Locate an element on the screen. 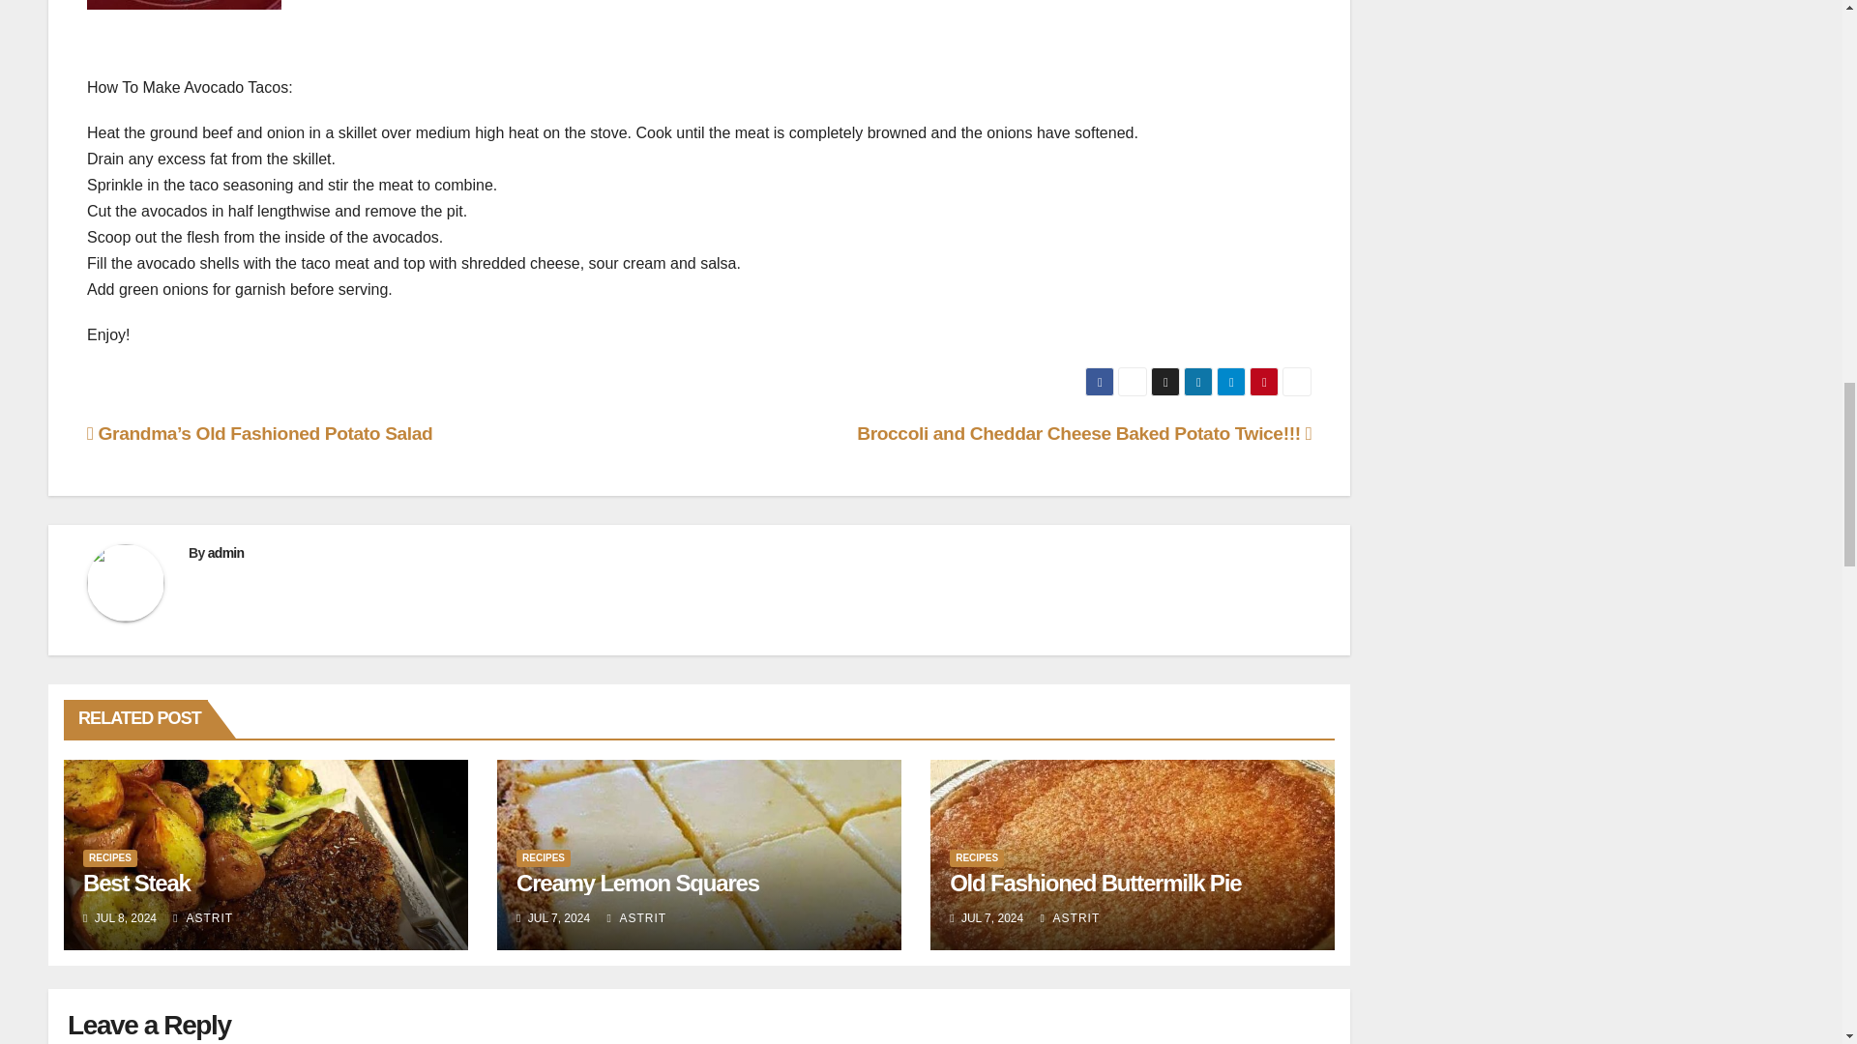 The height and width of the screenshot is (1044, 1857). RECIPES is located at coordinates (543, 858).